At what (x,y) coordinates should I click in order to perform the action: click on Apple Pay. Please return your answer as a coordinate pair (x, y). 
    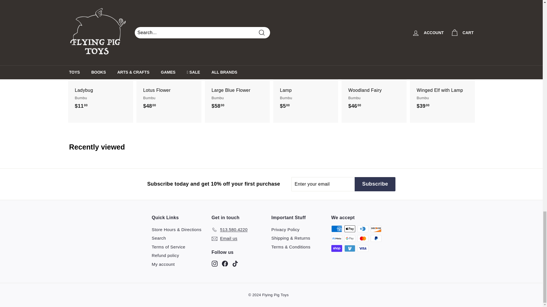
    Looking at the image, I should click on (349, 229).